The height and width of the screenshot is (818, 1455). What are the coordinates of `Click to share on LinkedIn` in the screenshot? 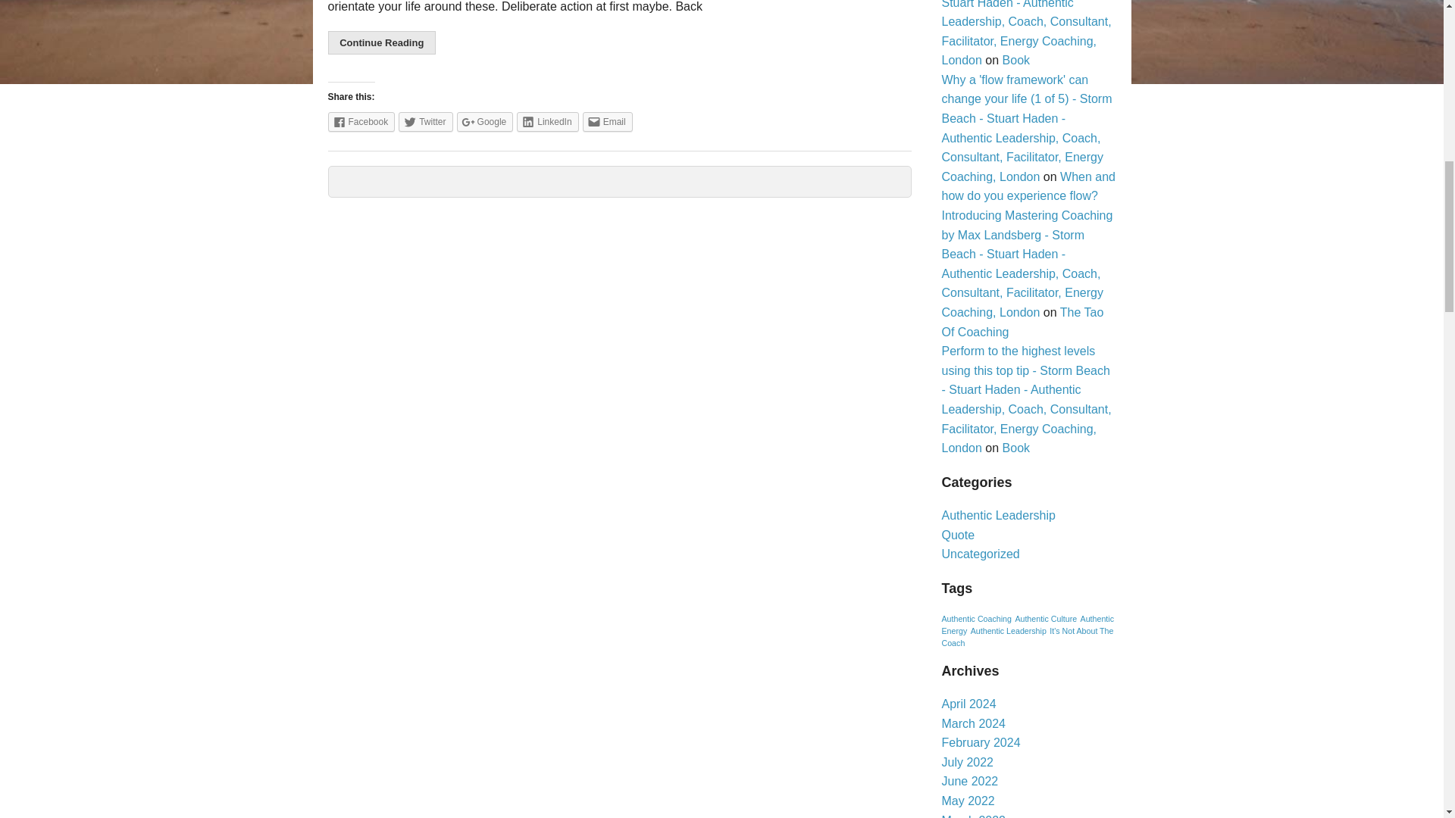 It's located at (547, 121).